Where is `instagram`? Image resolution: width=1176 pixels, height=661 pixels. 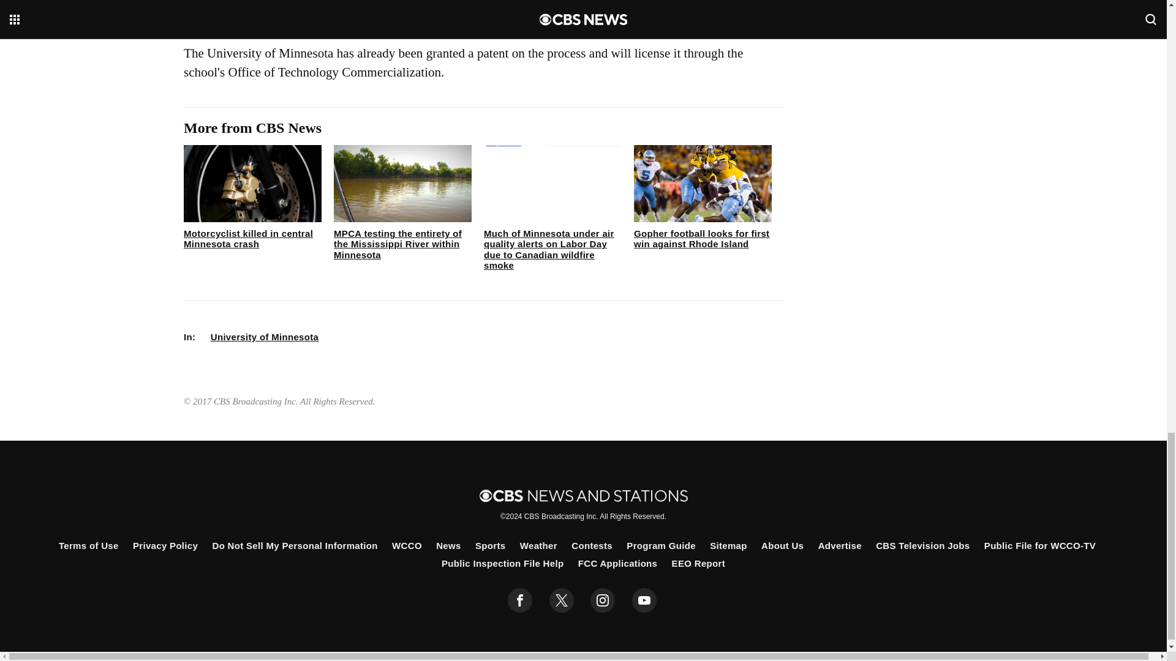
instagram is located at coordinates (603, 600).